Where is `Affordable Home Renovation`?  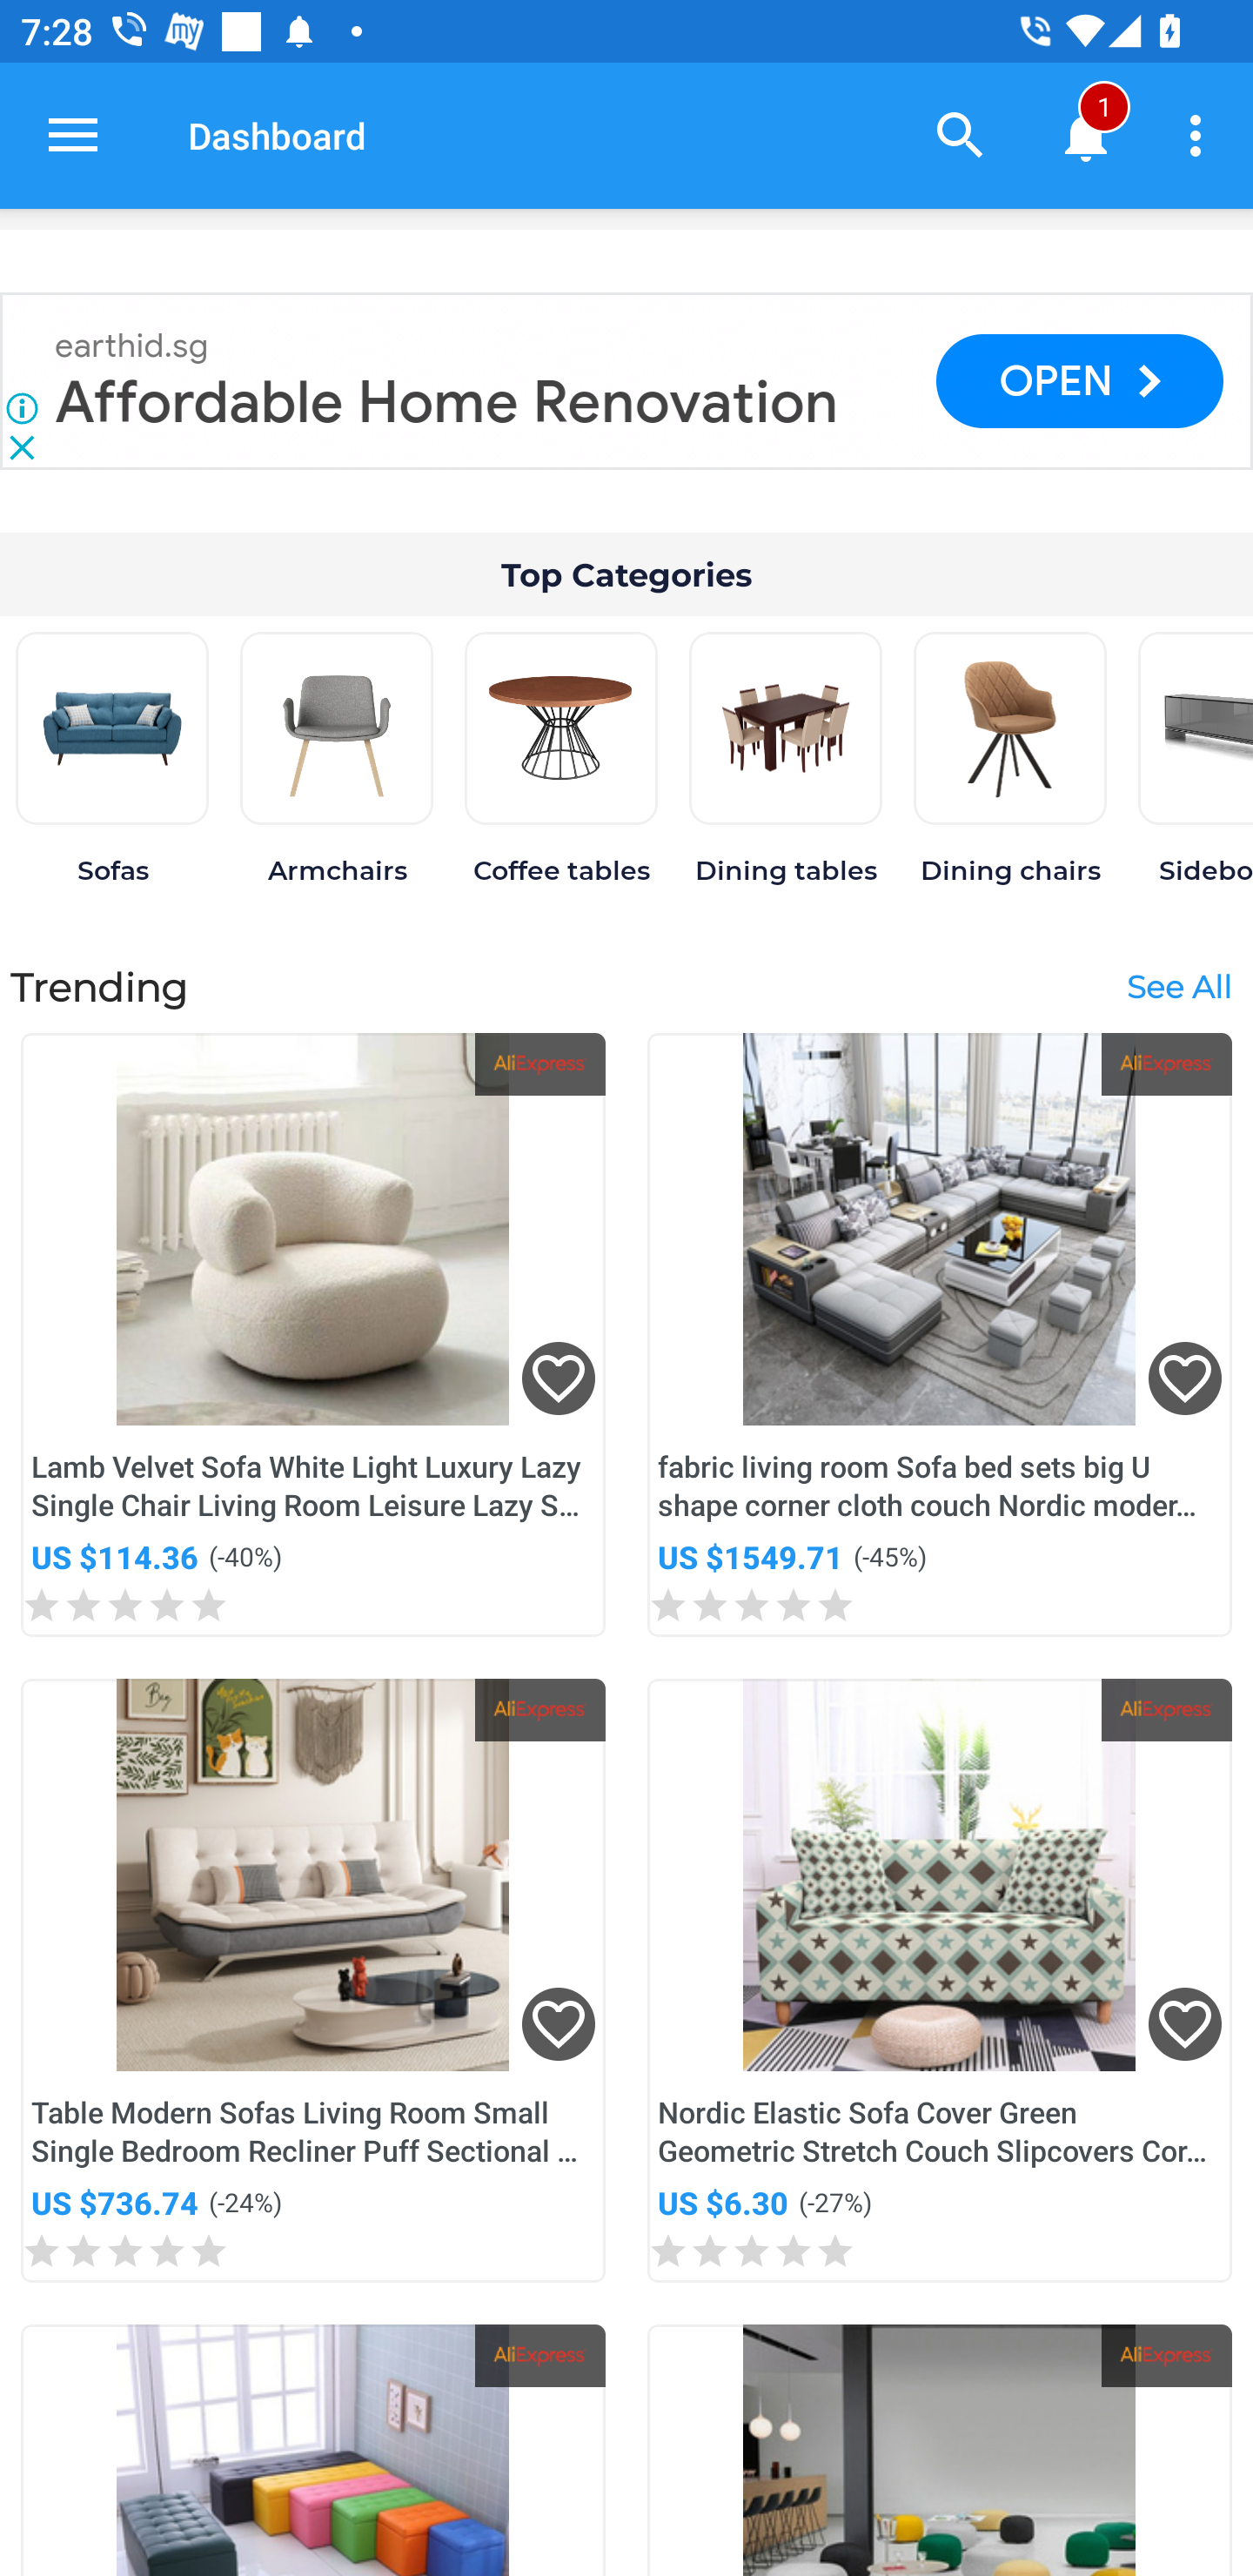 Affordable Home Renovation is located at coordinates (447, 402).